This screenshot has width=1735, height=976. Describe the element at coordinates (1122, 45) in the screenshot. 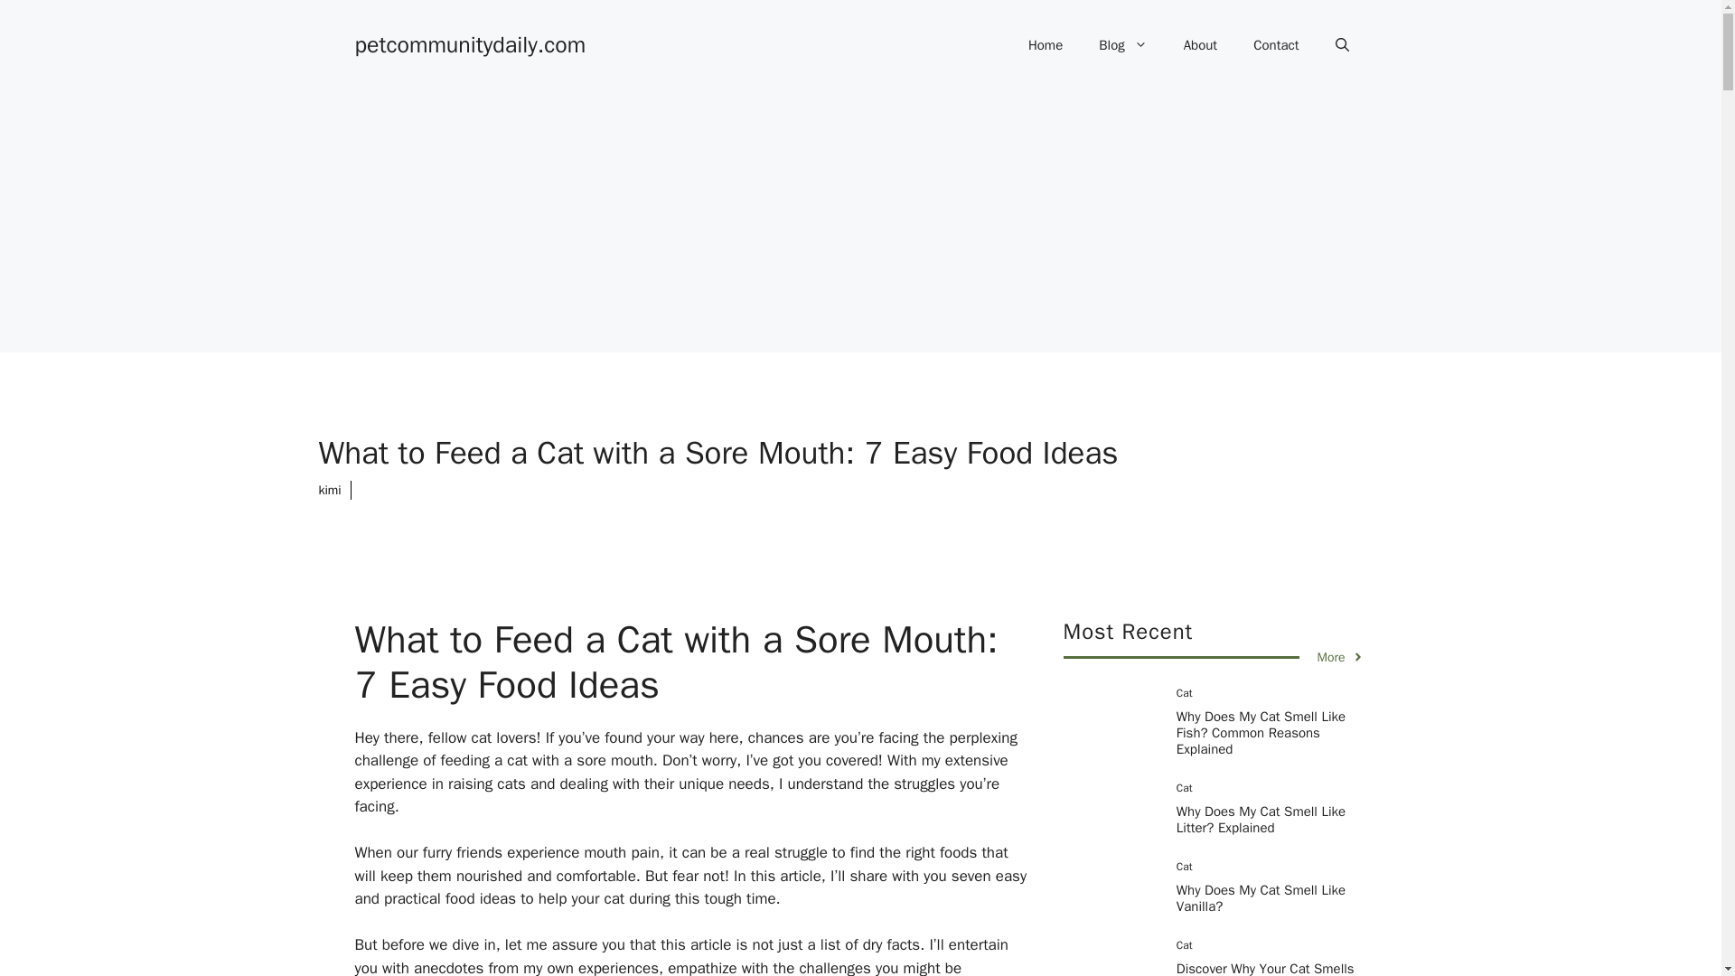

I see `Blog` at that location.